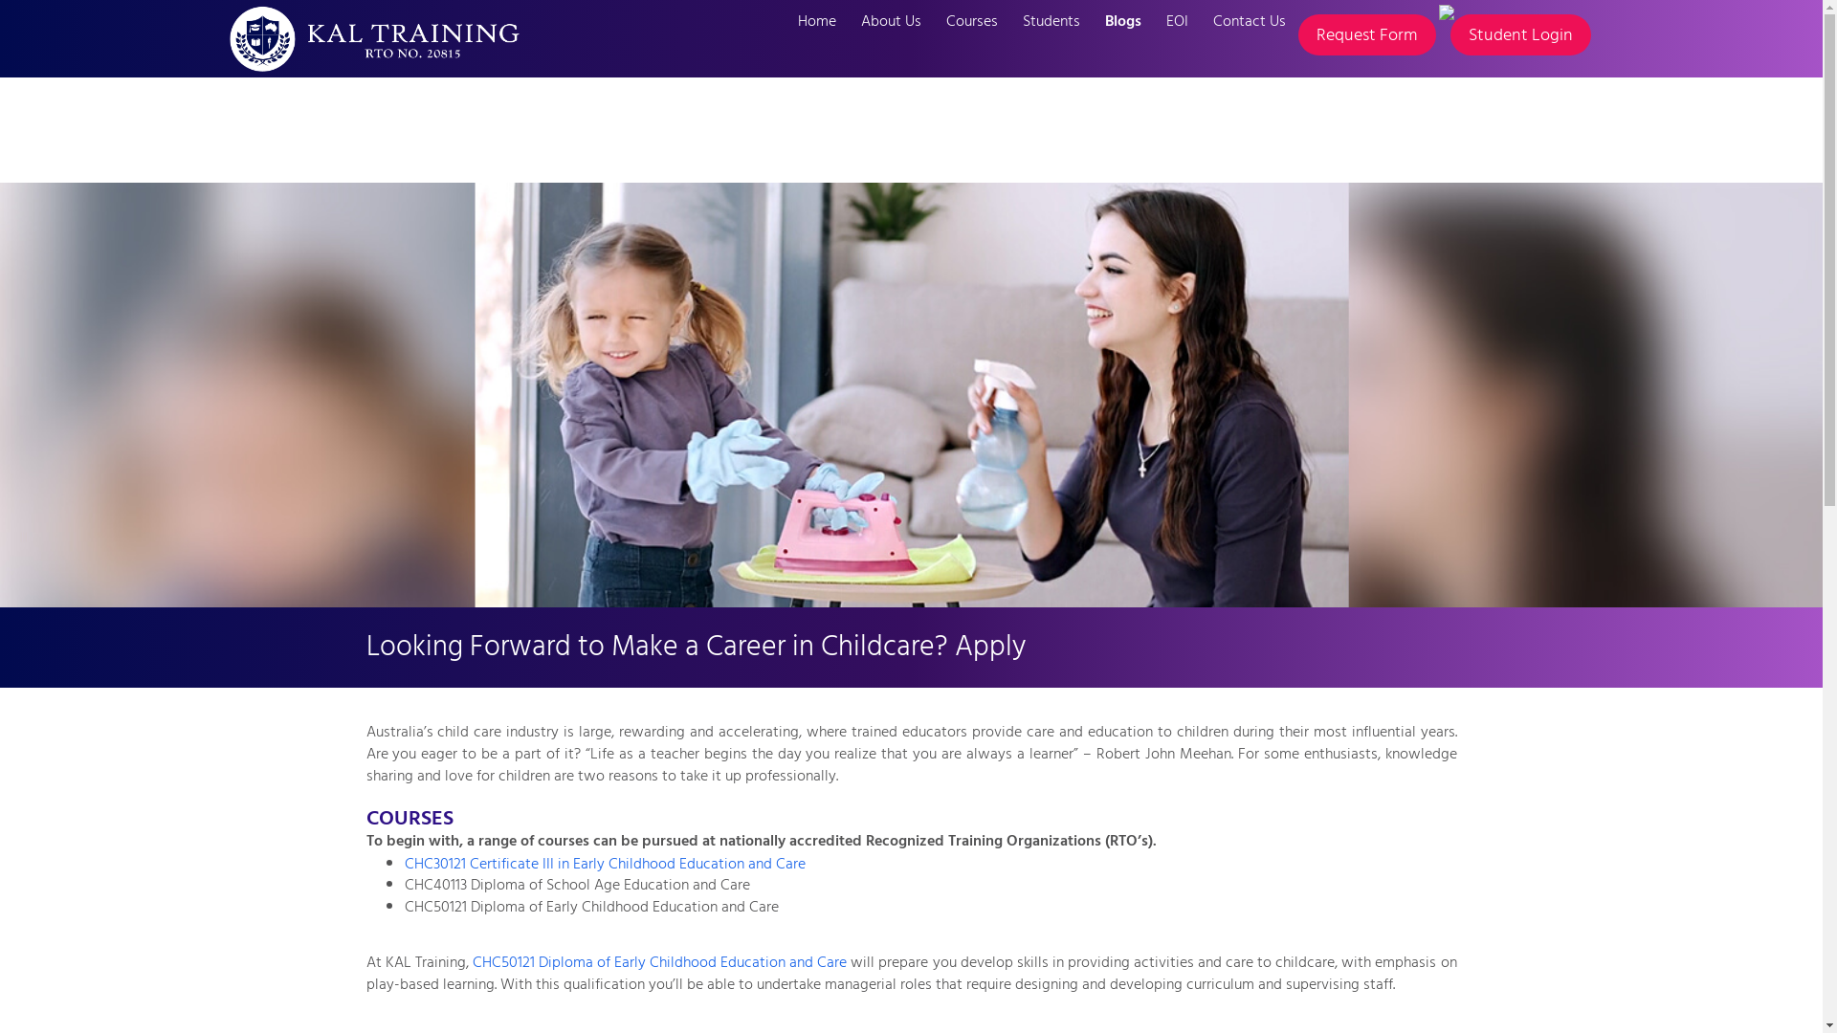 Image resolution: width=1837 pixels, height=1033 pixels. What do you see at coordinates (1521, 34) in the screenshot?
I see `Student Login` at bounding box center [1521, 34].